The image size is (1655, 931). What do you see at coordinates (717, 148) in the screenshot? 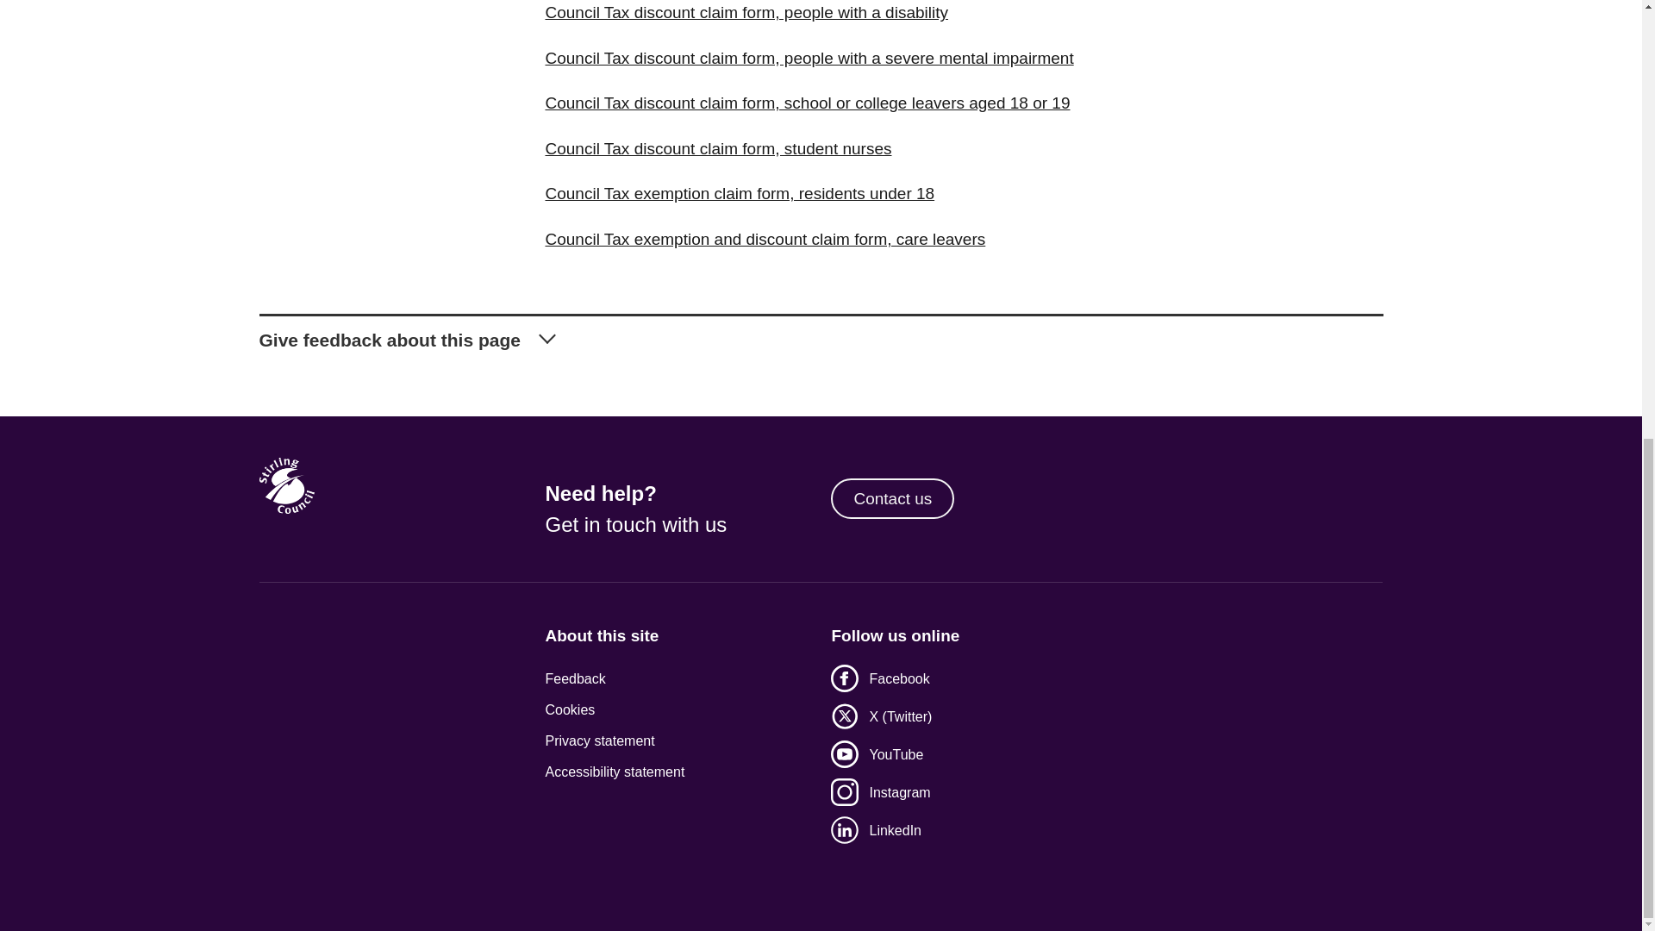
I see `Council Tax discount claim form, student nurses` at bounding box center [717, 148].